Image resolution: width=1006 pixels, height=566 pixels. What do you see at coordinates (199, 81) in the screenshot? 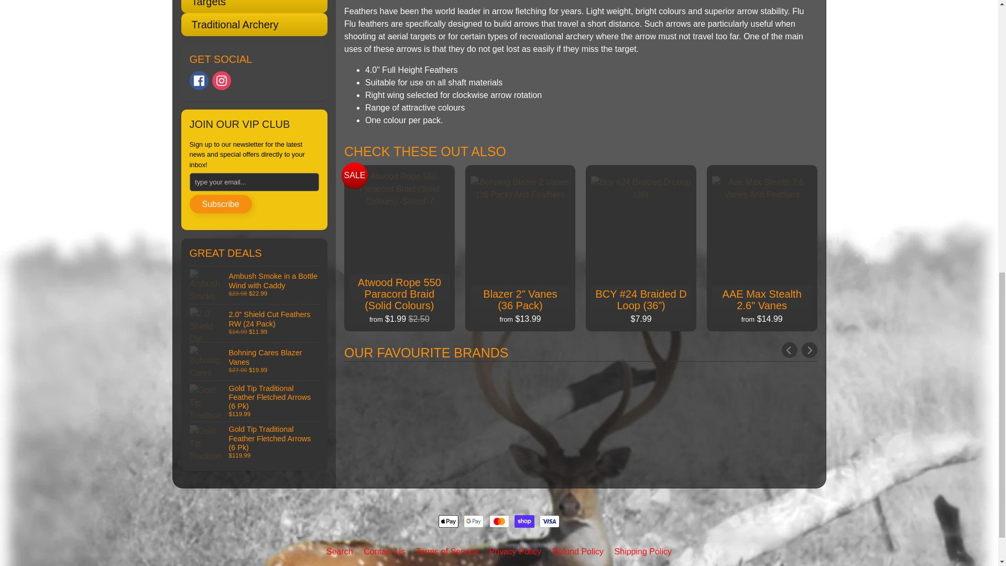
I see `Facebook` at bounding box center [199, 81].